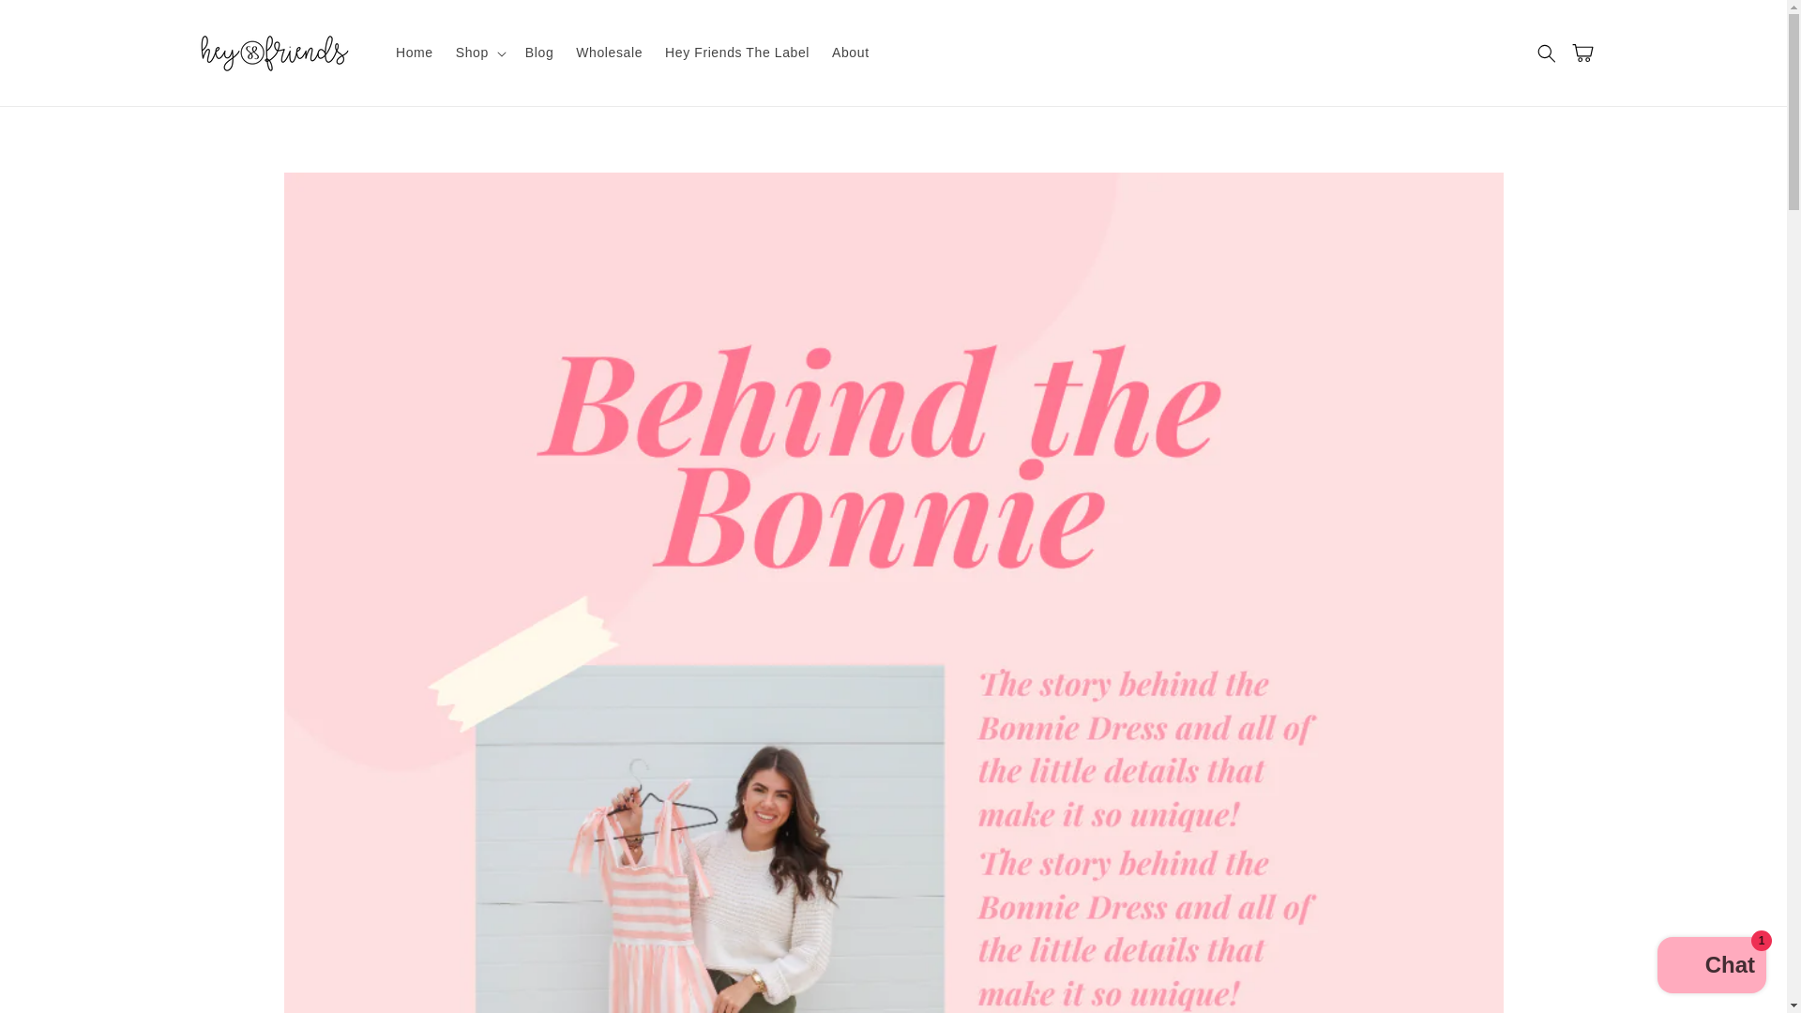  What do you see at coordinates (850, 52) in the screenshot?
I see `About` at bounding box center [850, 52].